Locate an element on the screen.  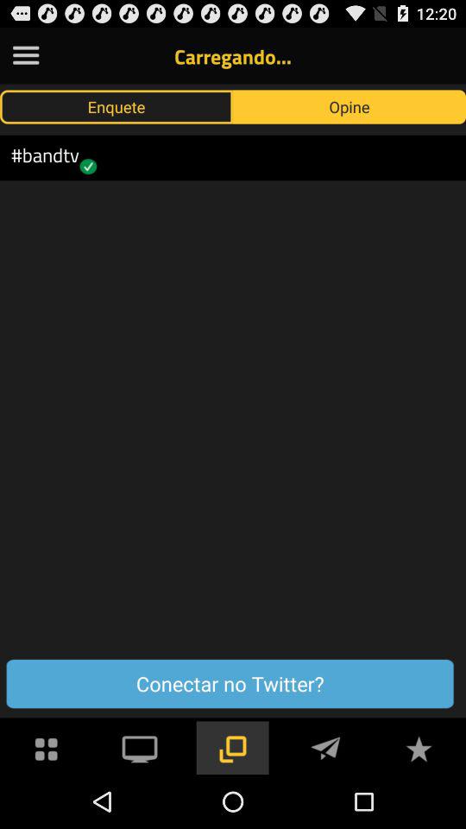
star symbol is located at coordinates (419, 748).